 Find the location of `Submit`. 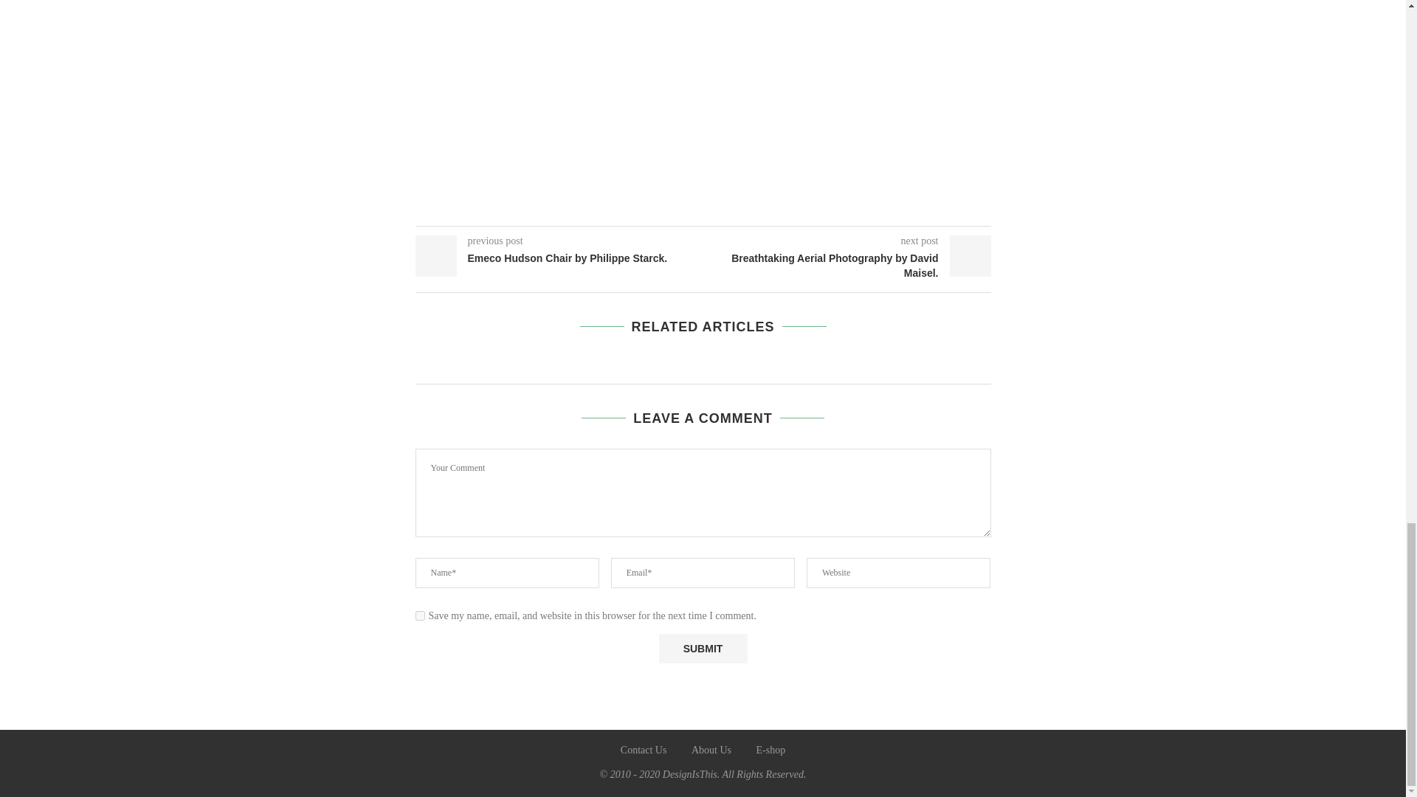

Submit is located at coordinates (703, 648).